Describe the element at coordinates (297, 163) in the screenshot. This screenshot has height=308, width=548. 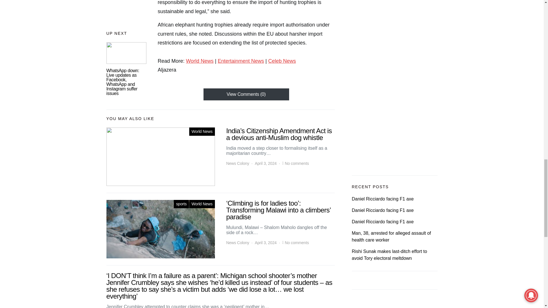
I see `No comments` at that location.